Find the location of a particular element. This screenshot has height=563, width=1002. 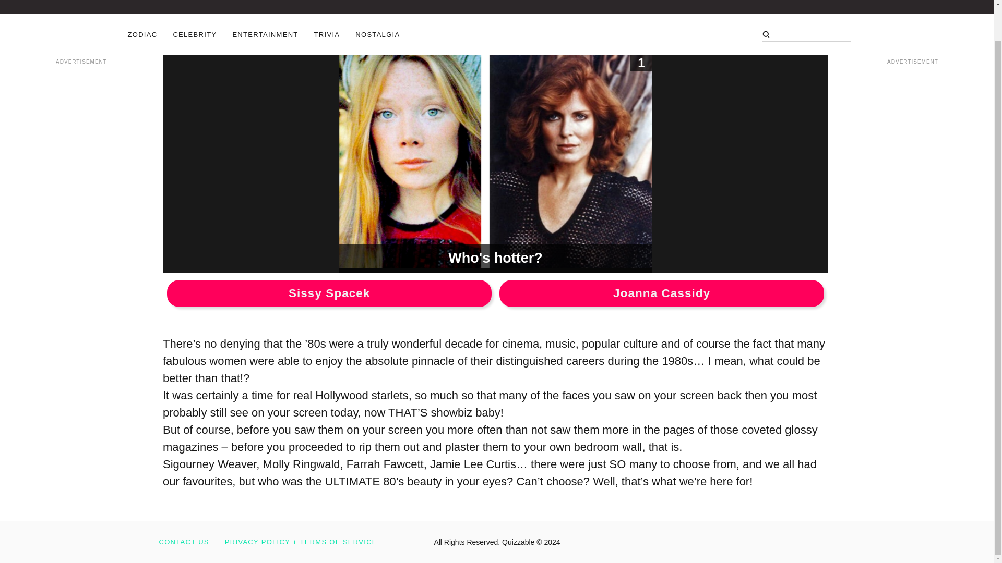

TRIVIA is located at coordinates (327, 34).